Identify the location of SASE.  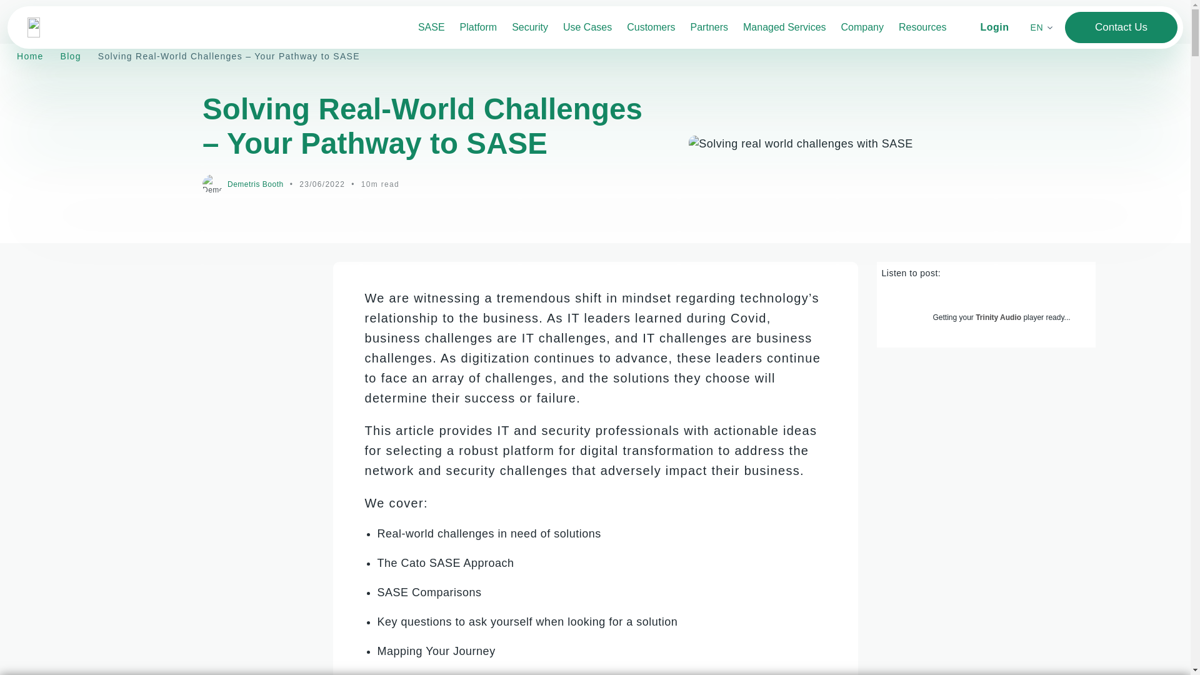
(431, 27).